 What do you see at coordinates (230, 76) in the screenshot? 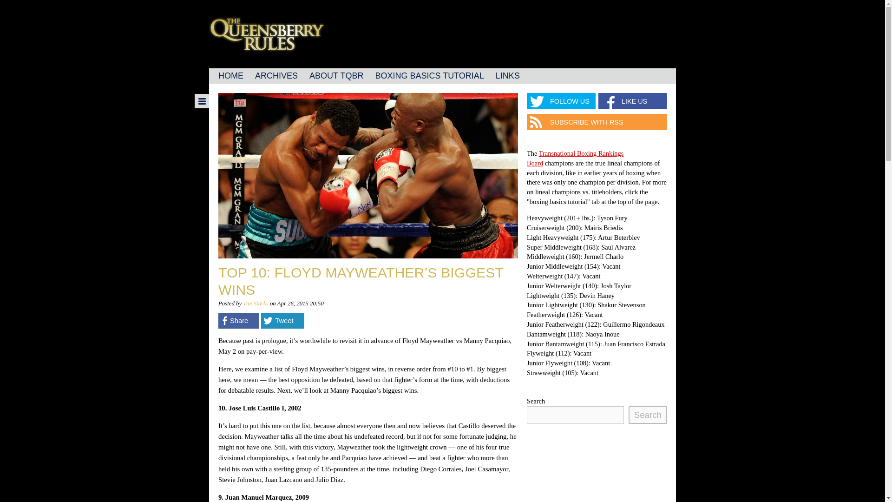
I see `HOME` at bounding box center [230, 76].